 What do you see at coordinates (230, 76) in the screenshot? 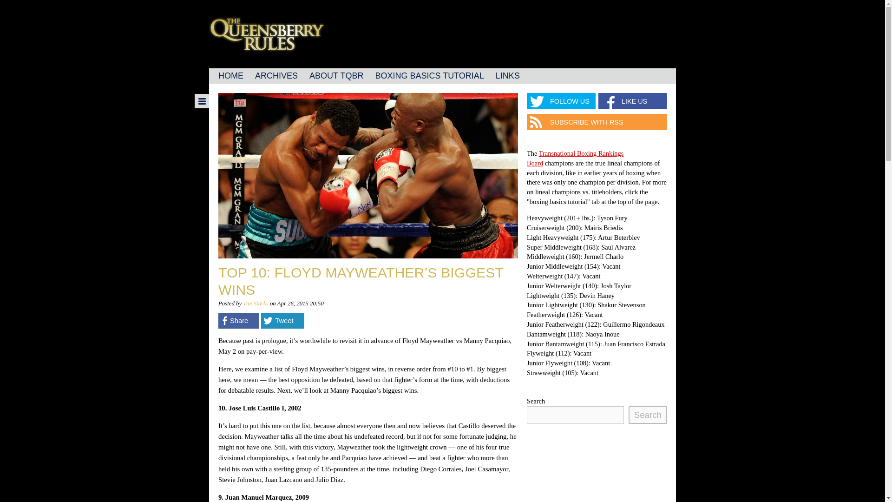
I see `HOME` at bounding box center [230, 76].